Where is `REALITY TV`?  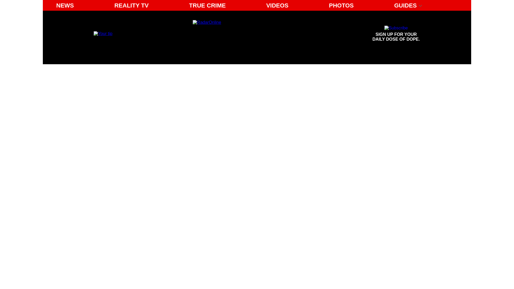
REALITY TV is located at coordinates (131, 5).